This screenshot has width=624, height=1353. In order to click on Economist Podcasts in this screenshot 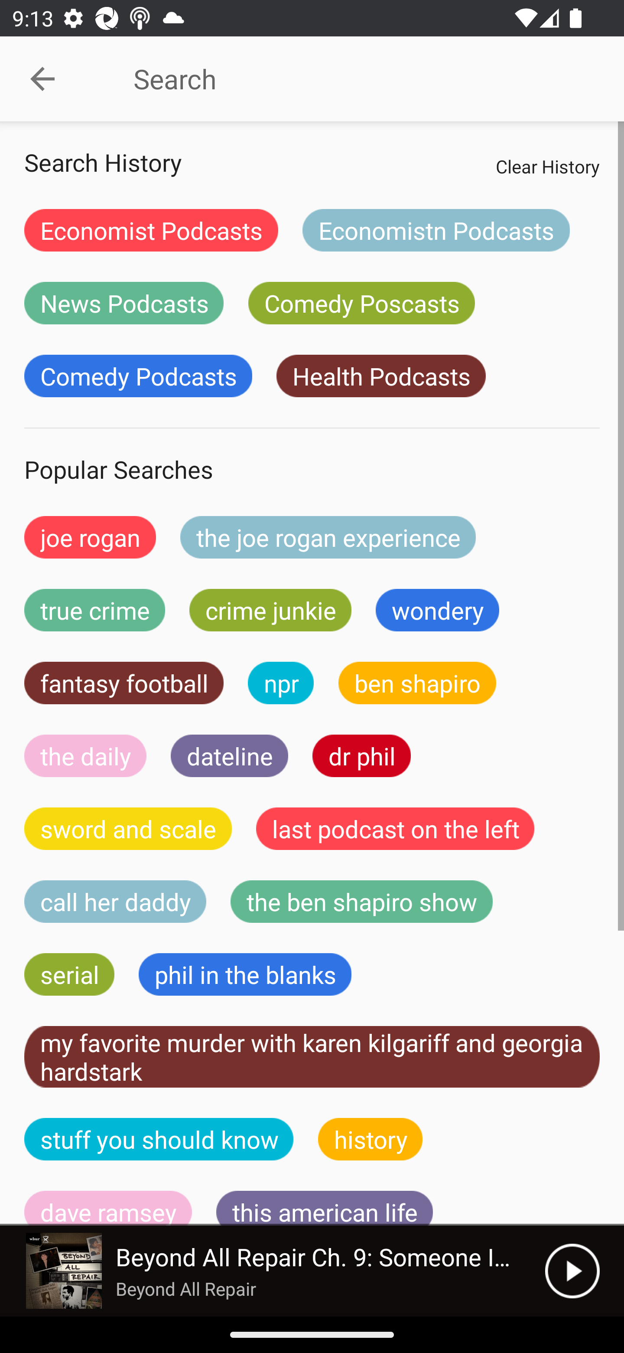, I will do `click(151, 230)`.